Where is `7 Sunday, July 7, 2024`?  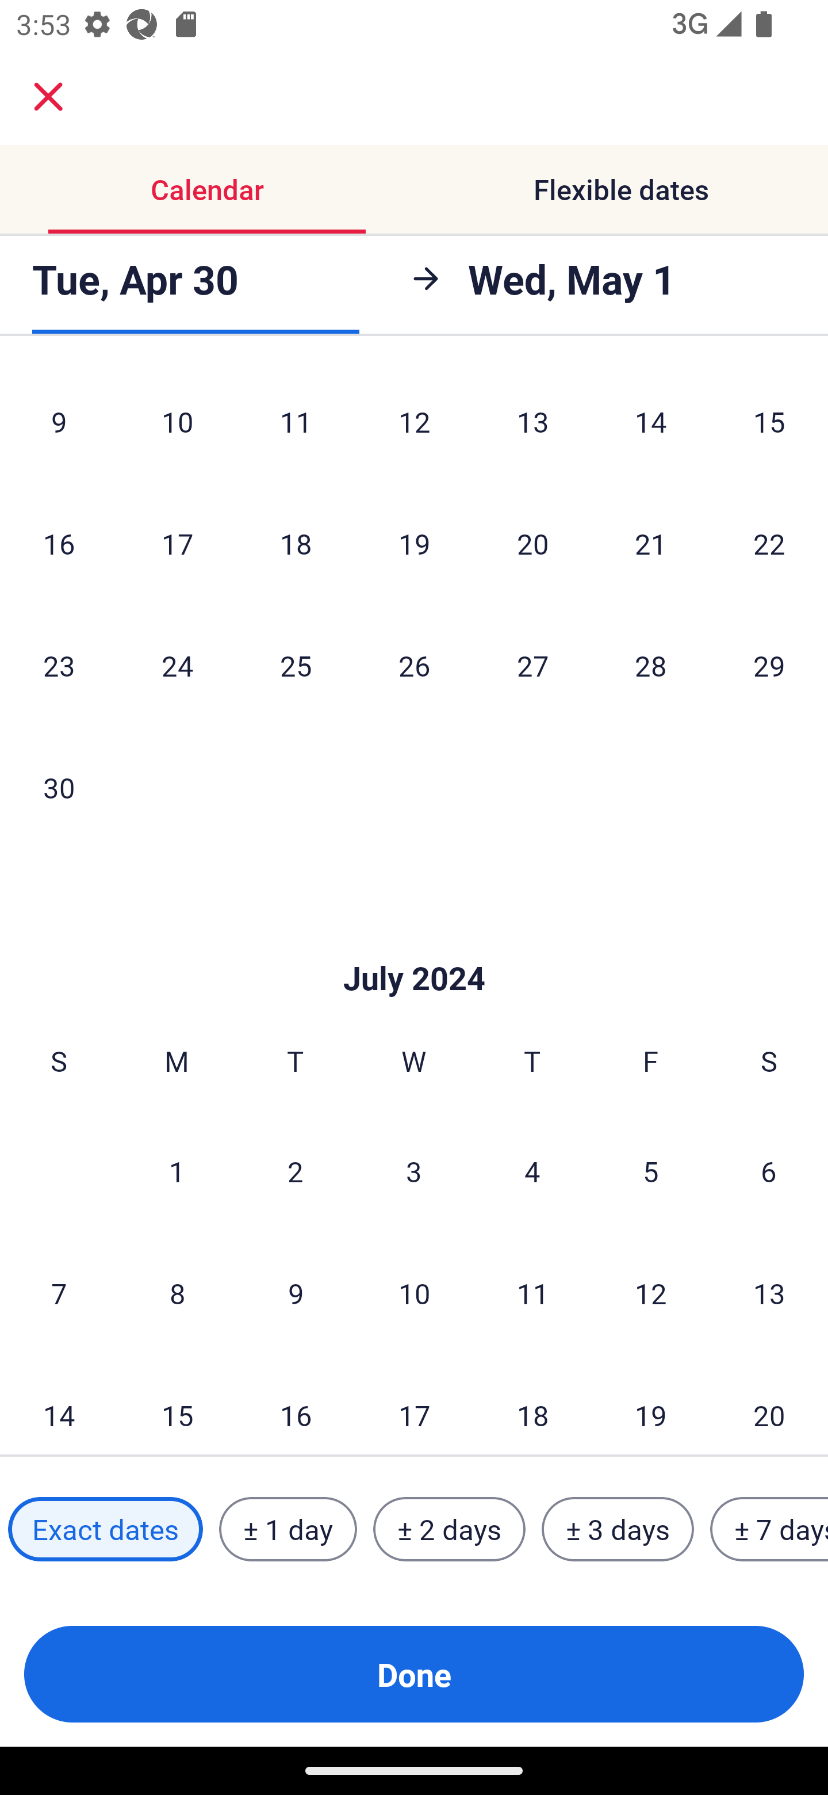
7 Sunday, July 7, 2024 is located at coordinates (59, 1293).